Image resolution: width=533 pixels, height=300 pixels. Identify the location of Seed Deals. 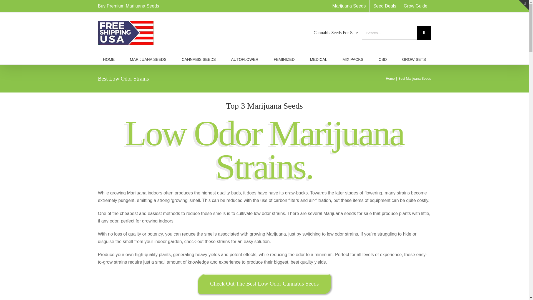
(384, 6).